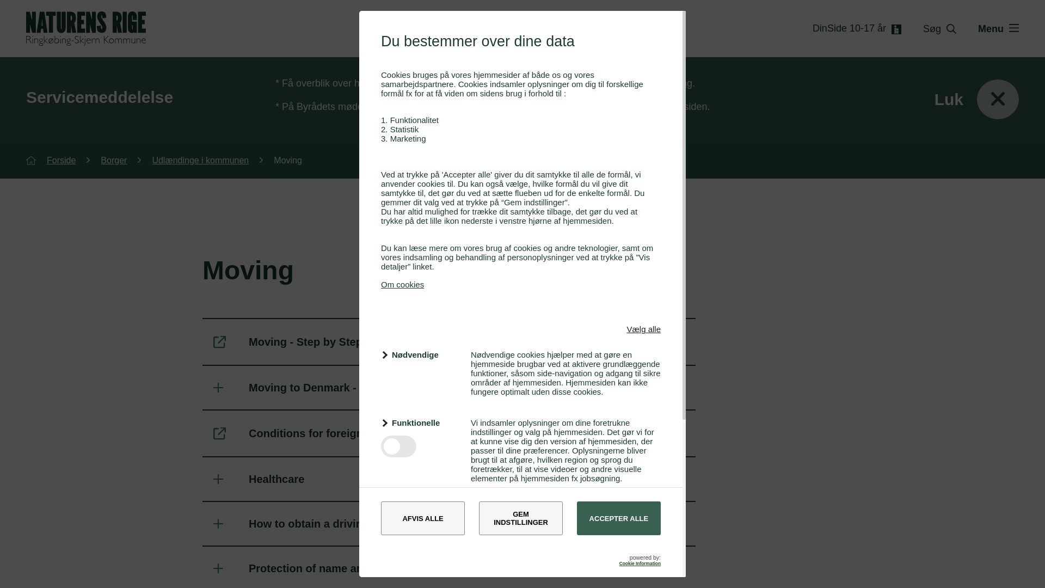 The height and width of the screenshot is (588, 1045). I want to click on GEM INDSTILLINGER, so click(520, 518).